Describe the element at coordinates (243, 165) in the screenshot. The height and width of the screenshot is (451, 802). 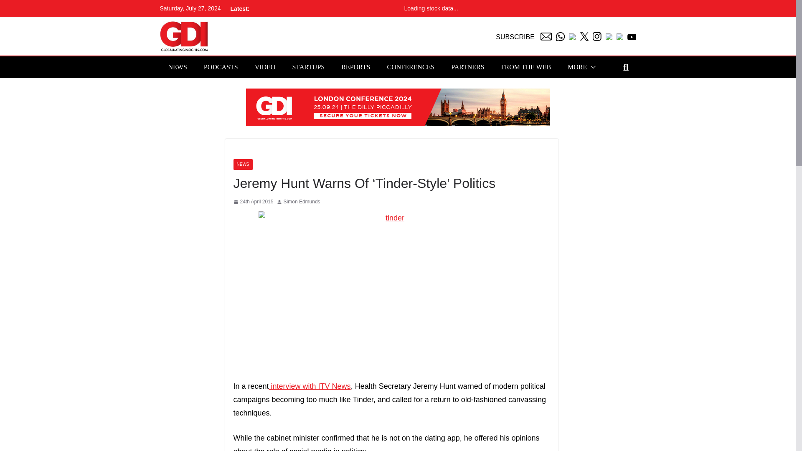
I see `NEWS` at that location.